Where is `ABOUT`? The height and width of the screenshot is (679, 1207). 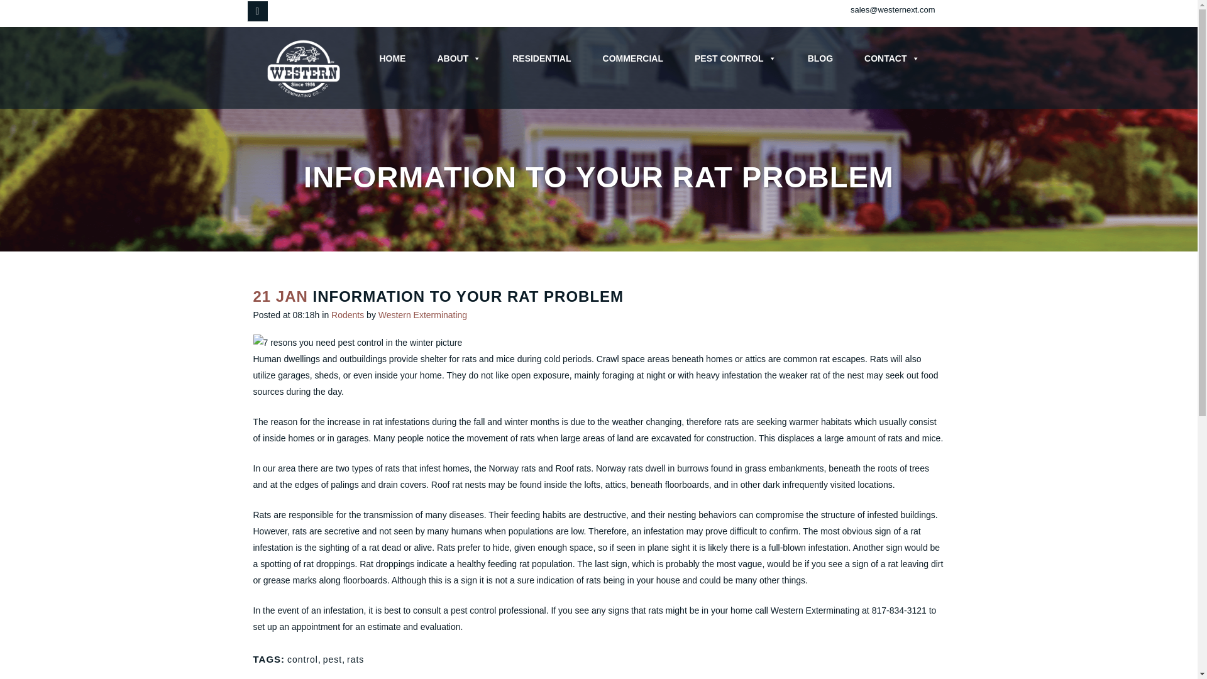 ABOUT is located at coordinates (455, 58).